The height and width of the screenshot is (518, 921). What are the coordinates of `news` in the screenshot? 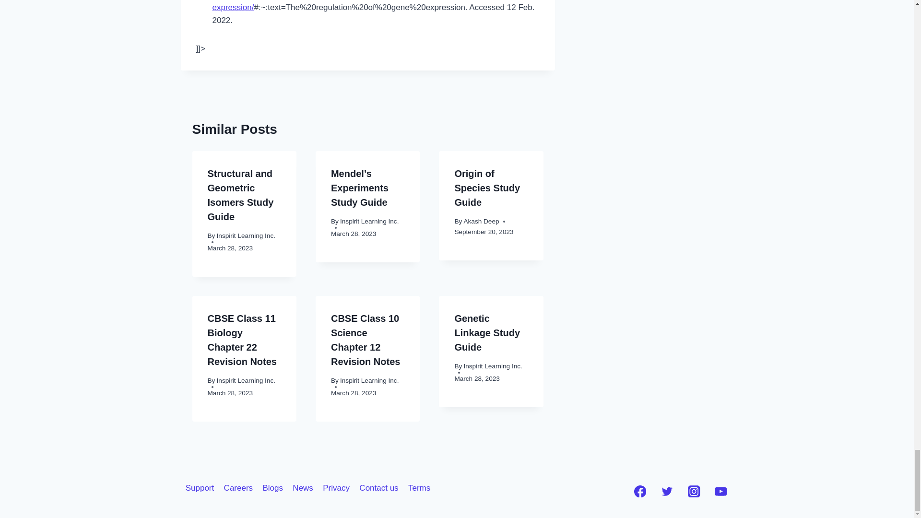 It's located at (302, 488).